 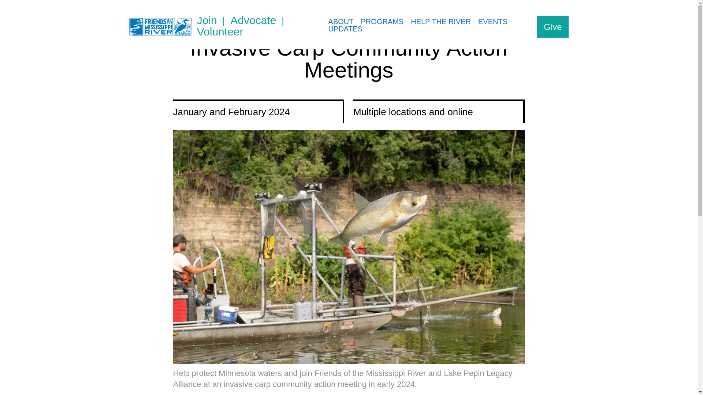 I want to click on PROGRAMS, so click(x=382, y=21).